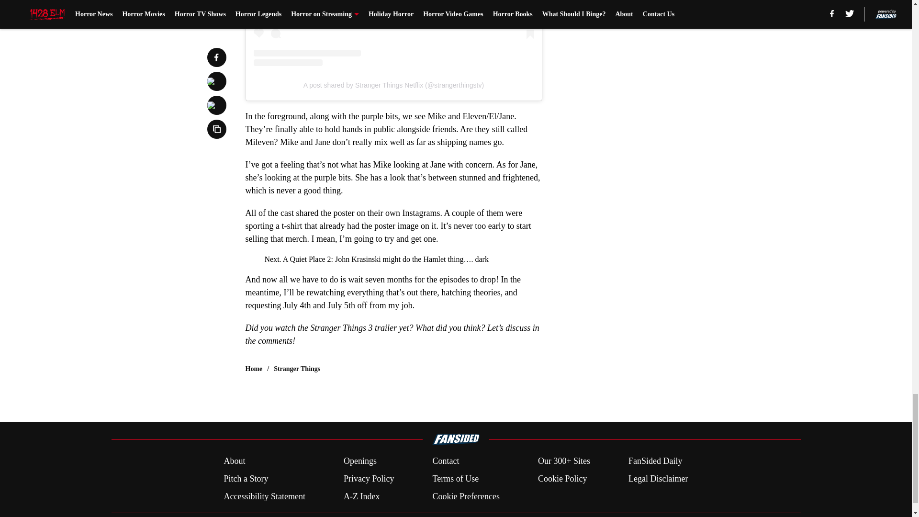  Describe the element at coordinates (445, 461) in the screenshot. I see `Contact` at that location.